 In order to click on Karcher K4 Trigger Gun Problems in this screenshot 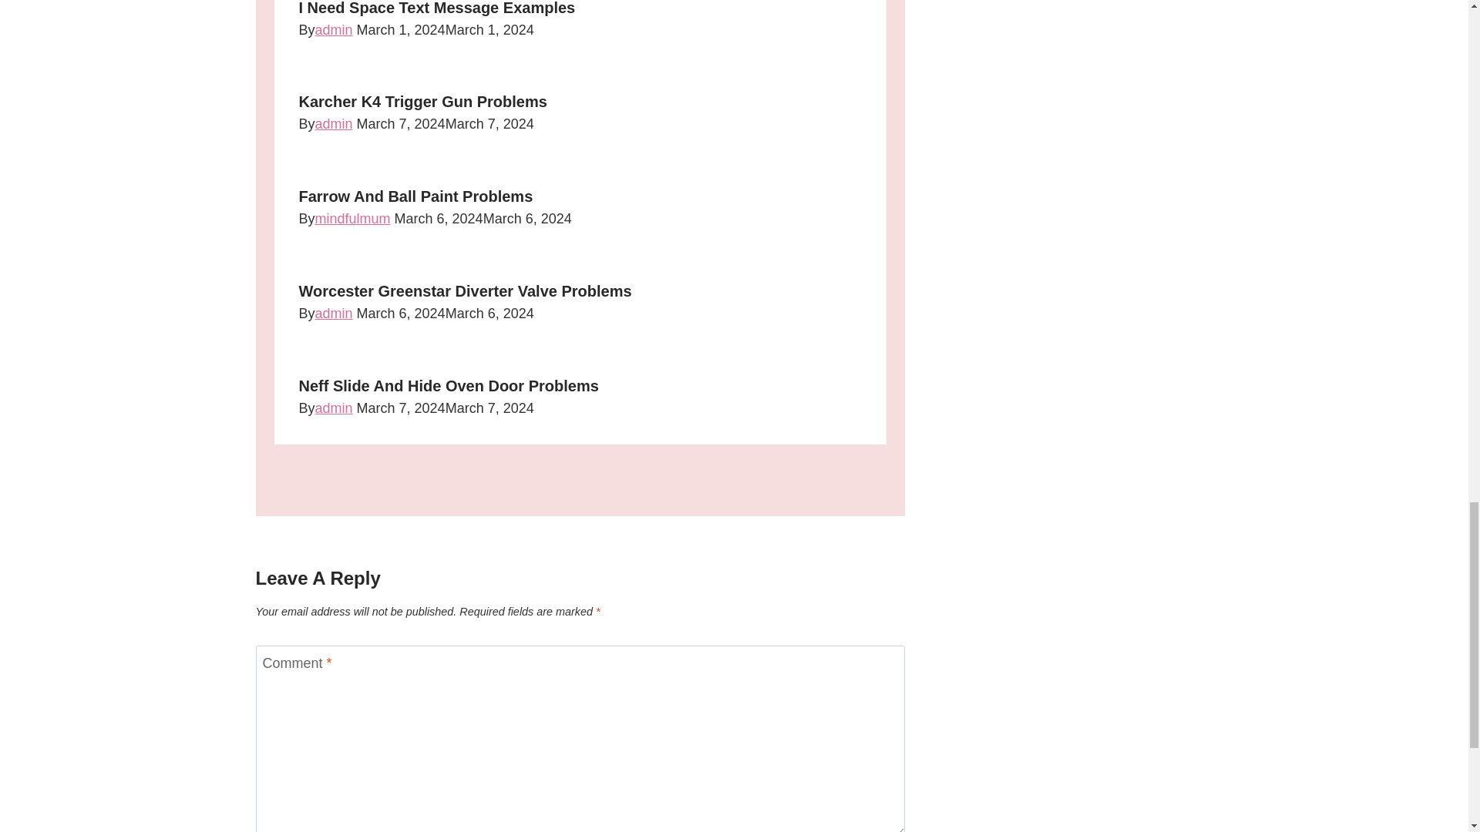, I will do `click(422, 101)`.